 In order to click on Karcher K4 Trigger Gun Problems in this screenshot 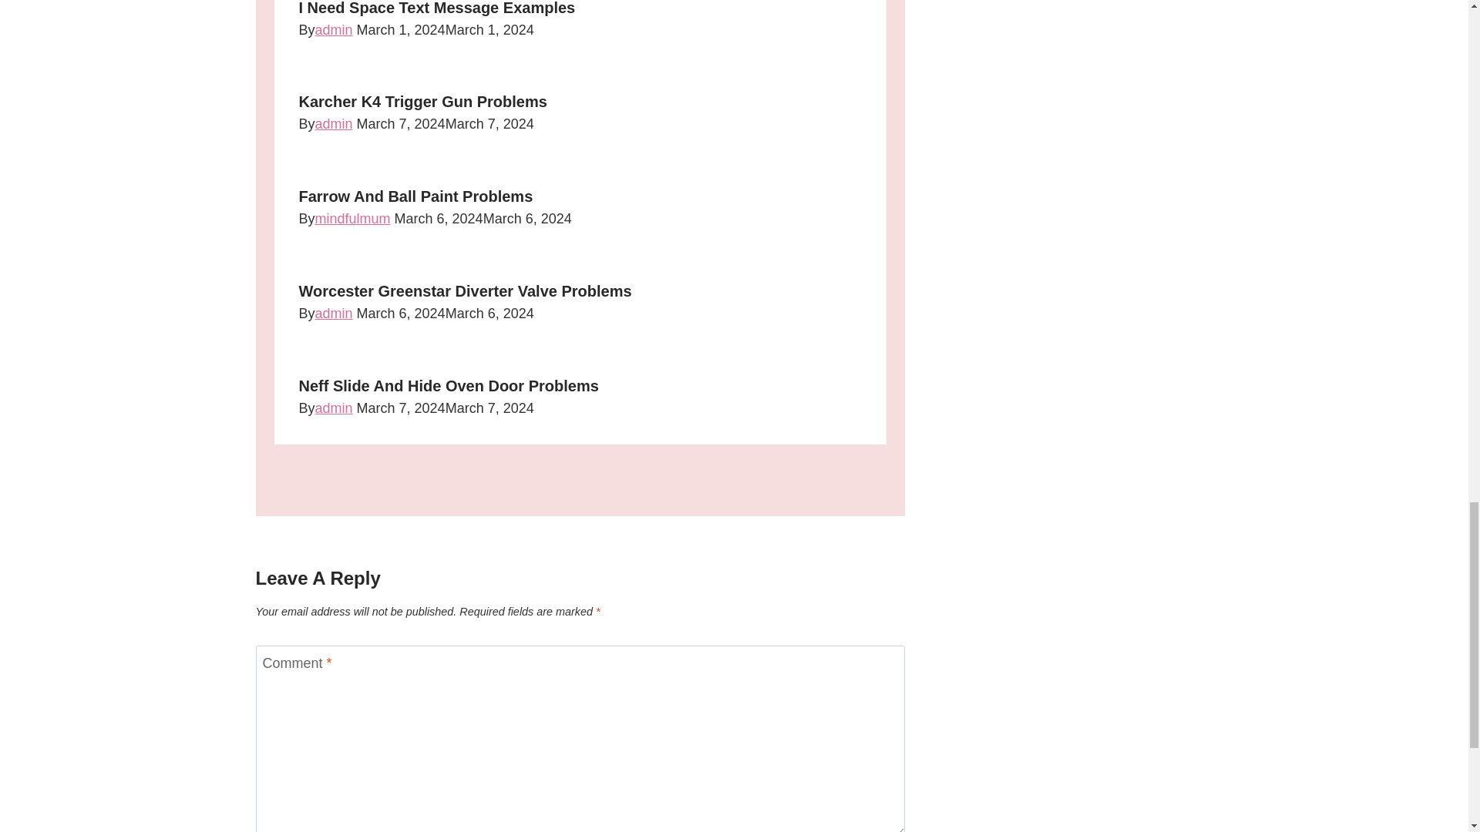, I will do `click(422, 101)`.